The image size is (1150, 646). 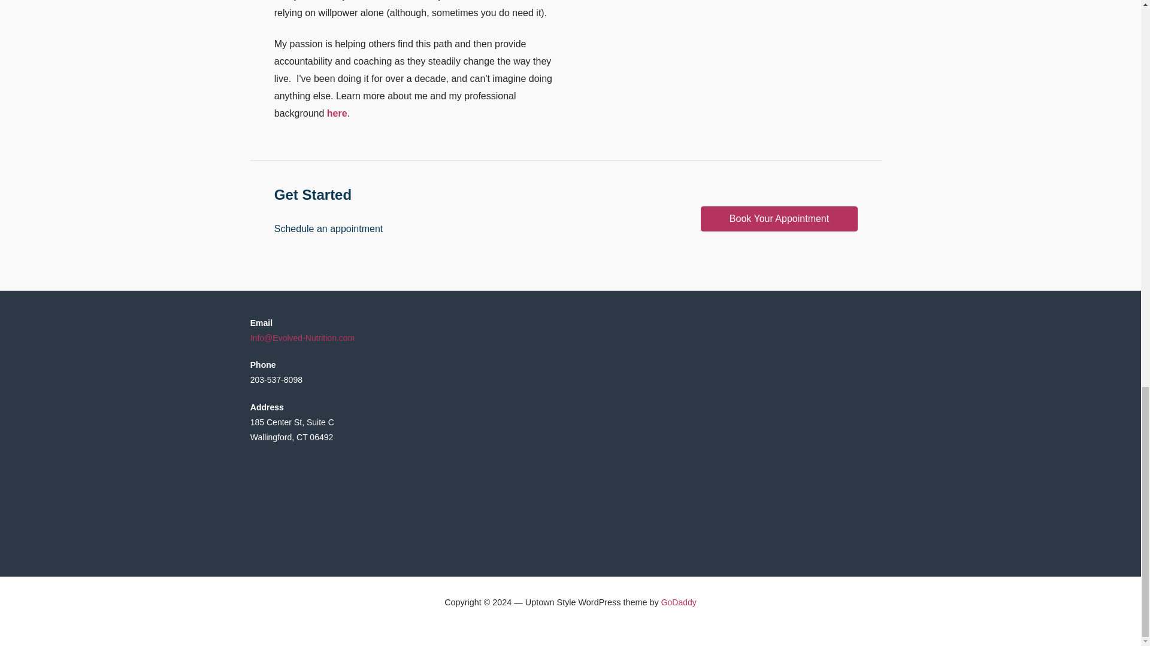 What do you see at coordinates (779, 218) in the screenshot?
I see `Book Your Appointment` at bounding box center [779, 218].